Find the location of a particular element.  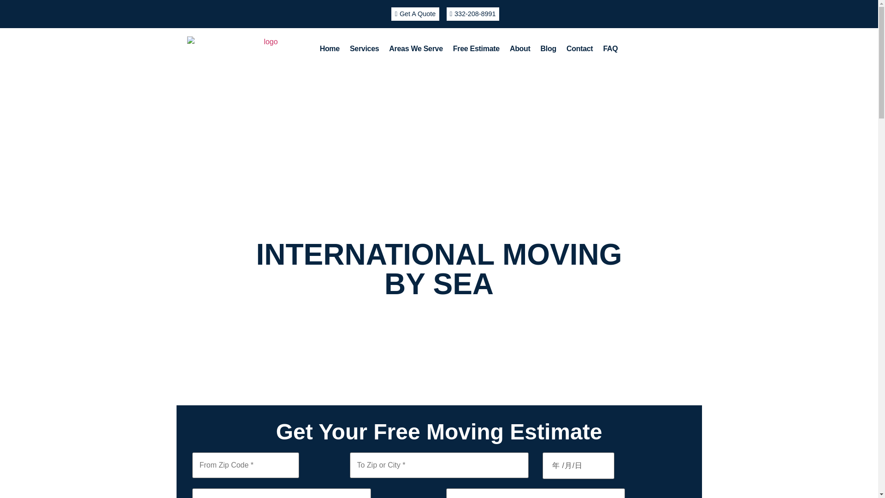

Get A Quote is located at coordinates (415, 14).